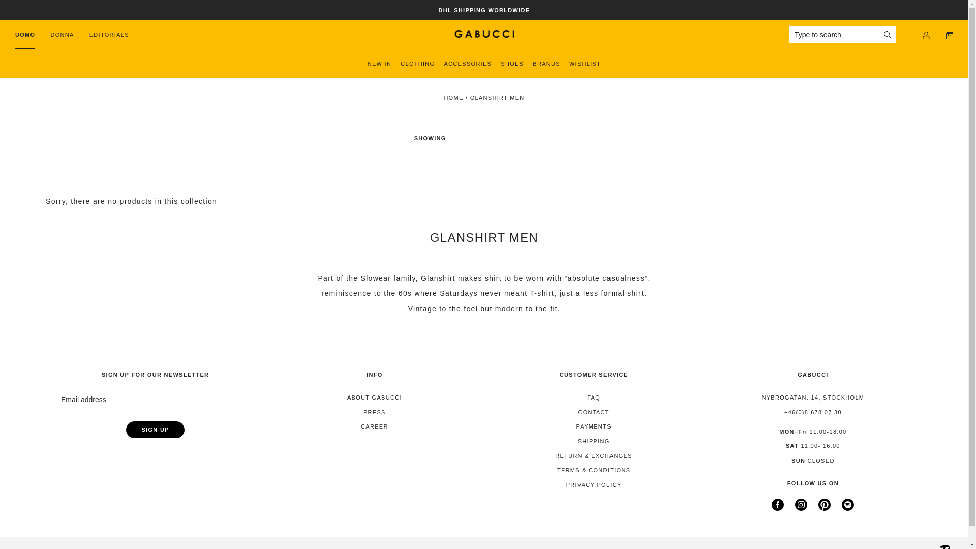 The image size is (976, 549). Describe the element at coordinates (778, 508) in the screenshot. I see `Gabucci on Facebook` at that location.